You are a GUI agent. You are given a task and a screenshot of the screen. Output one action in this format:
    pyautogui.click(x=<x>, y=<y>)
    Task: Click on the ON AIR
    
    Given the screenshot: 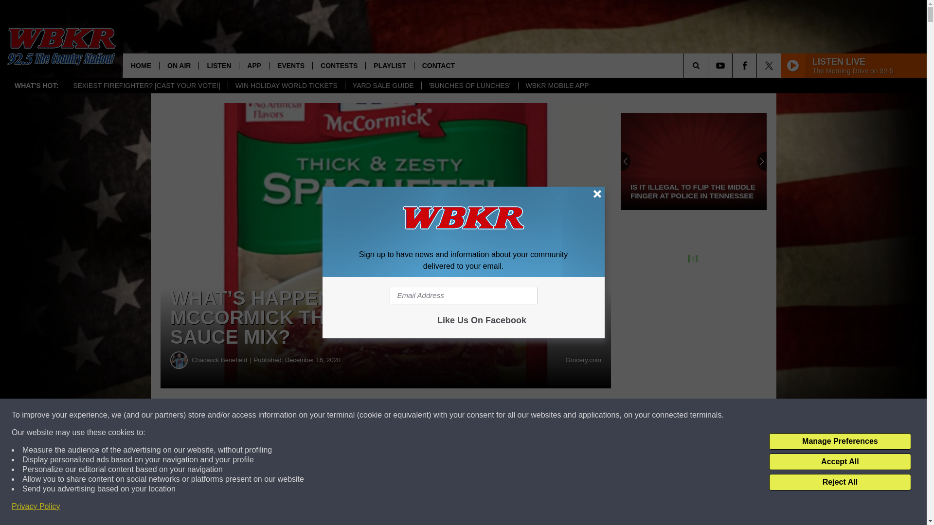 What is the action you would take?
    pyautogui.click(x=178, y=65)
    